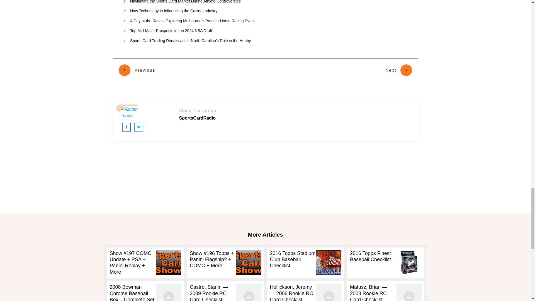 This screenshot has width=535, height=301. Describe the element at coordinates (293, 259) in the screenshot. I see `2016 Topps Stadium Club Baseball Checklist` at that location.